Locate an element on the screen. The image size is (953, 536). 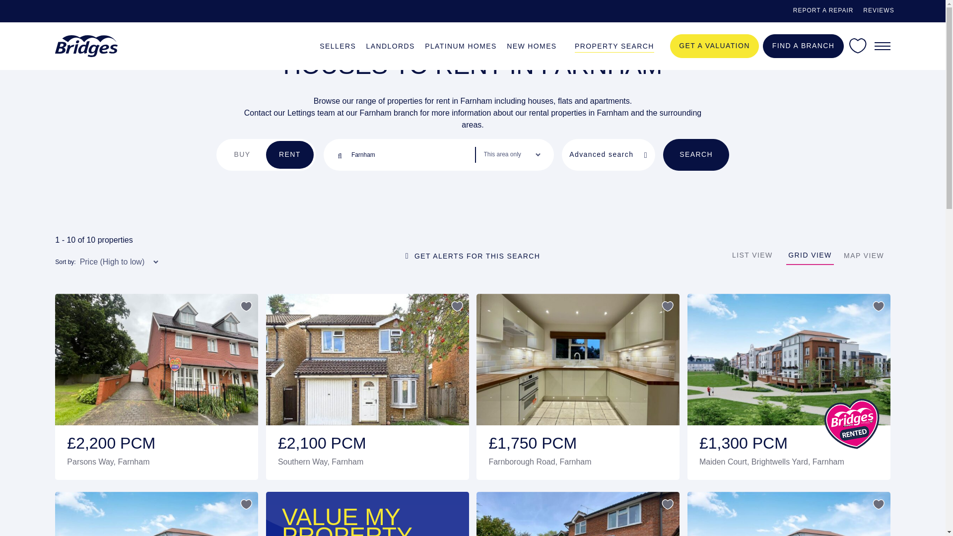
LANDLORDS is located at coordinates (390, 45).